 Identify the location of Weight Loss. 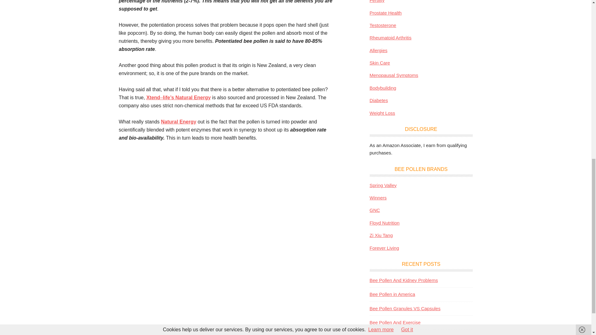
(382, 113).